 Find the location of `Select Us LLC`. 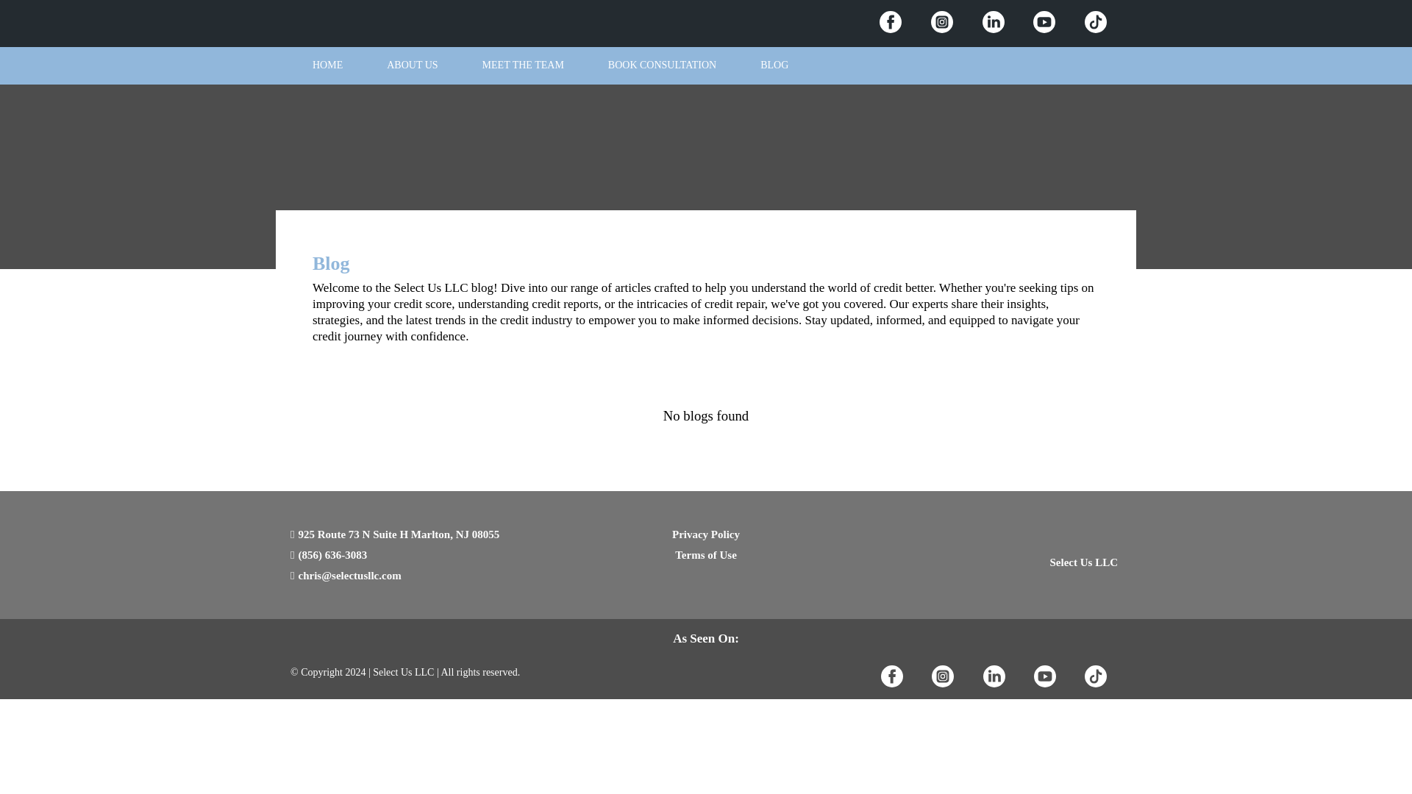

Select Us LLC is located at coordinates (1083, 562).